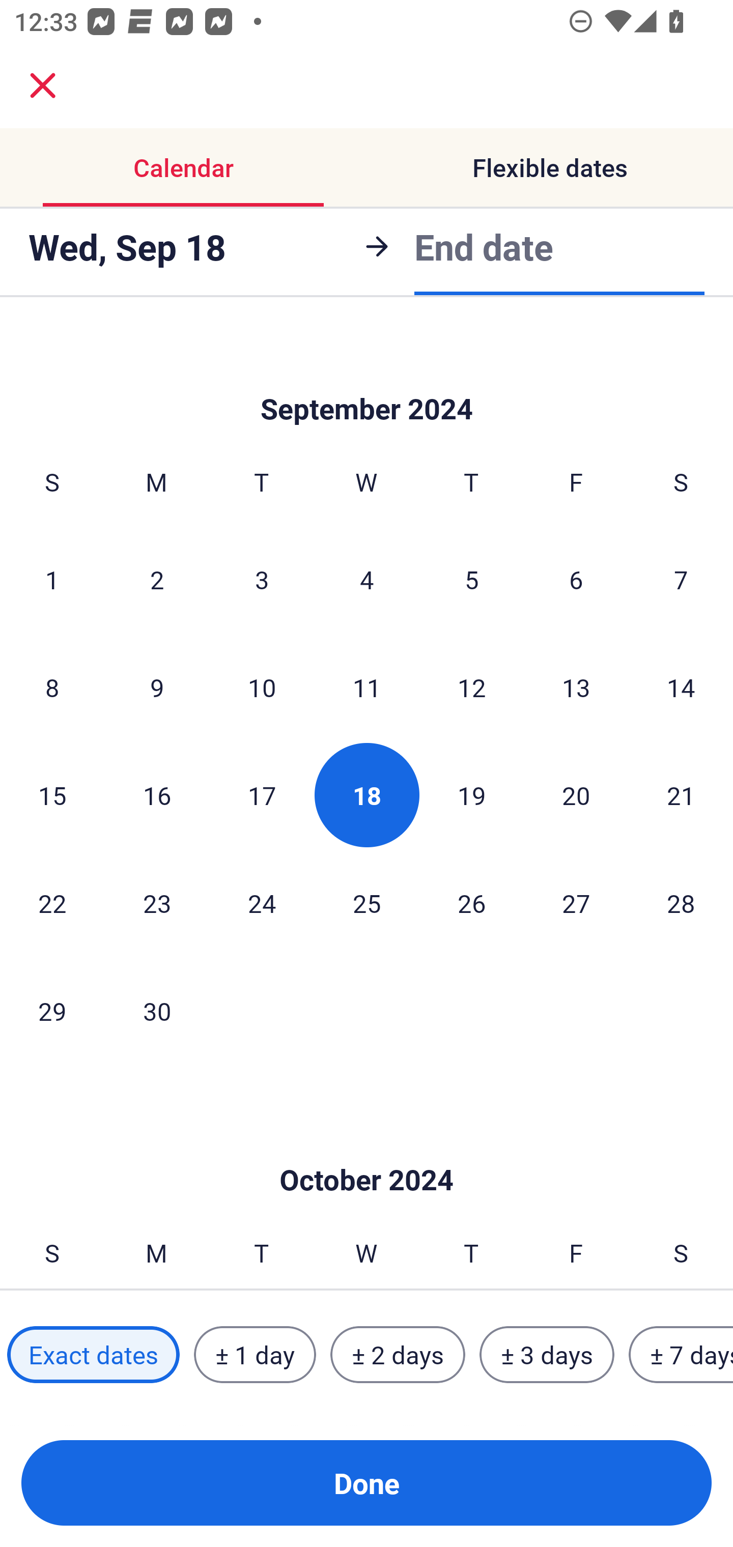 The height and width of the screenshot is (1547, 733). What do you see at coordinates (366, 1149) in the screenshot?
I see `Skip to Done` at bounding box center [366, 1149].